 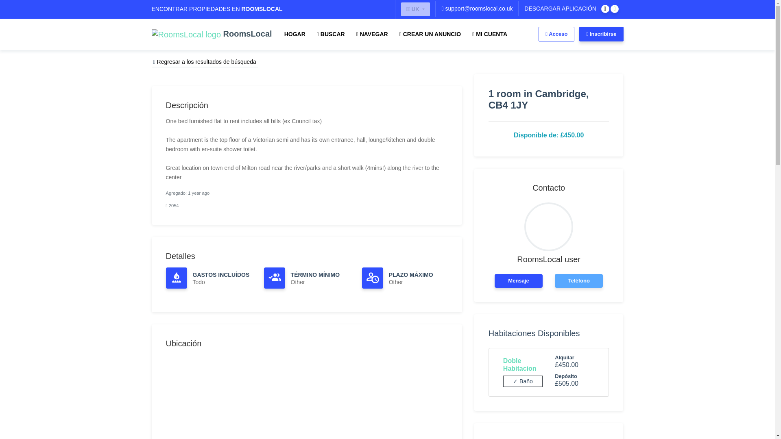 I want to click on RoomsLocal, so click(x=212, y=34).